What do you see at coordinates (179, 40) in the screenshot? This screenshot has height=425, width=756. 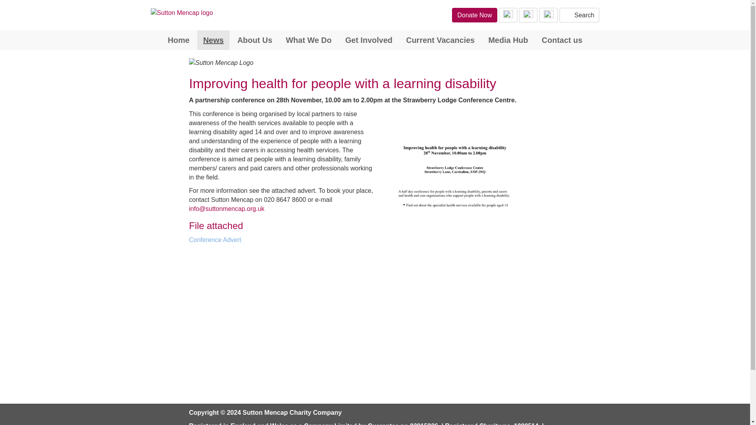 I see `Home` at bounding box center [179, 40].